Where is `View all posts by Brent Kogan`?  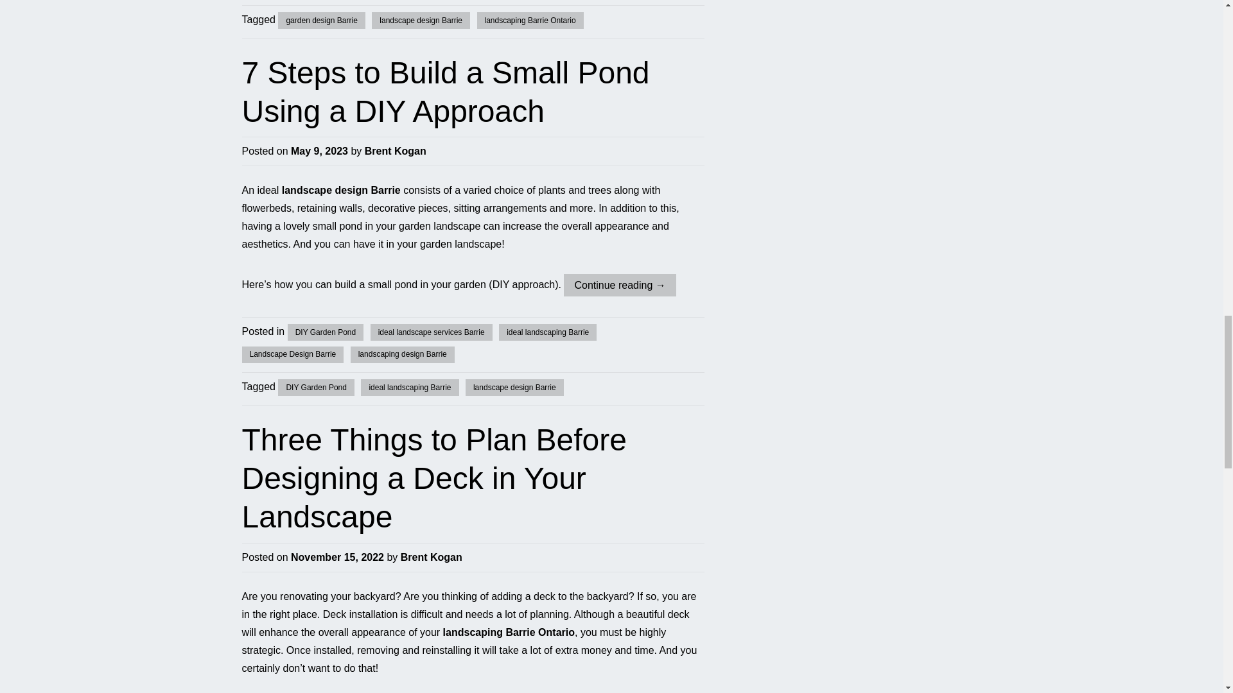
View all posts by Brent Kogan is located at coordinates (396, 151).